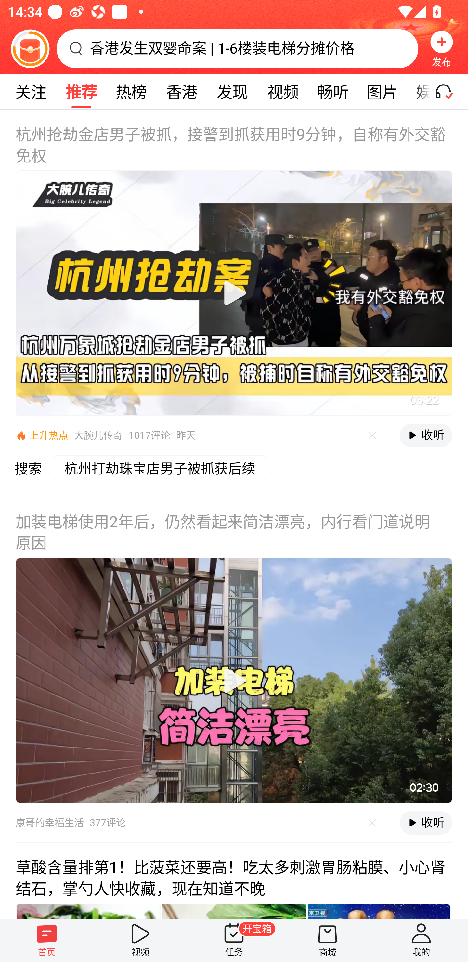 The image size is (468, 962). Describe the element at coordinates (382, 92) in the screenshot. I see `图片` at that location.